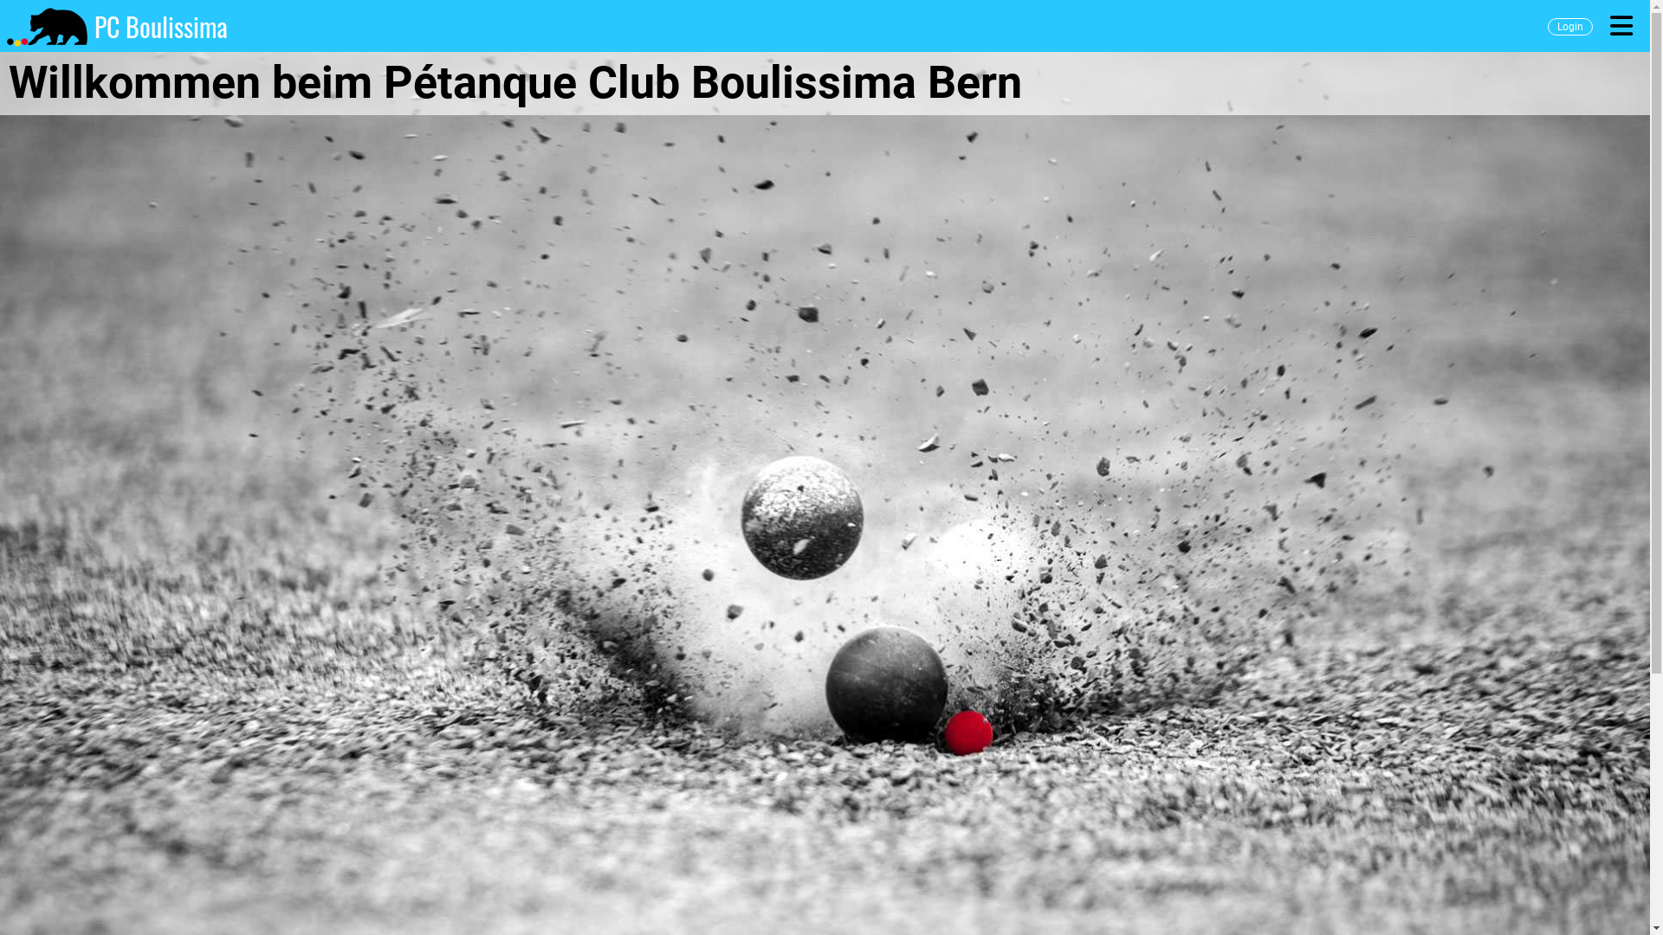 The width and height of the screenshot is (1663, 935). I want to click on PC Boulissima, so click(161, 27).